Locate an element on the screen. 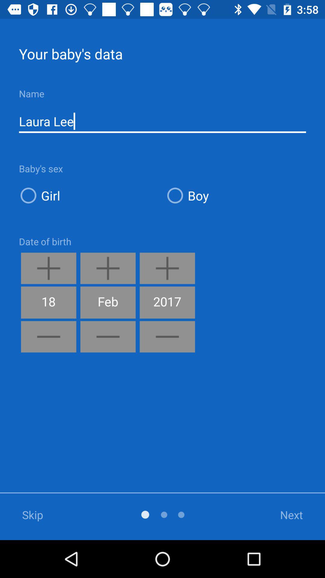 The height and width of the screenshot is (578, 325). turn on the boy icon is located at coordinates (236, 195).